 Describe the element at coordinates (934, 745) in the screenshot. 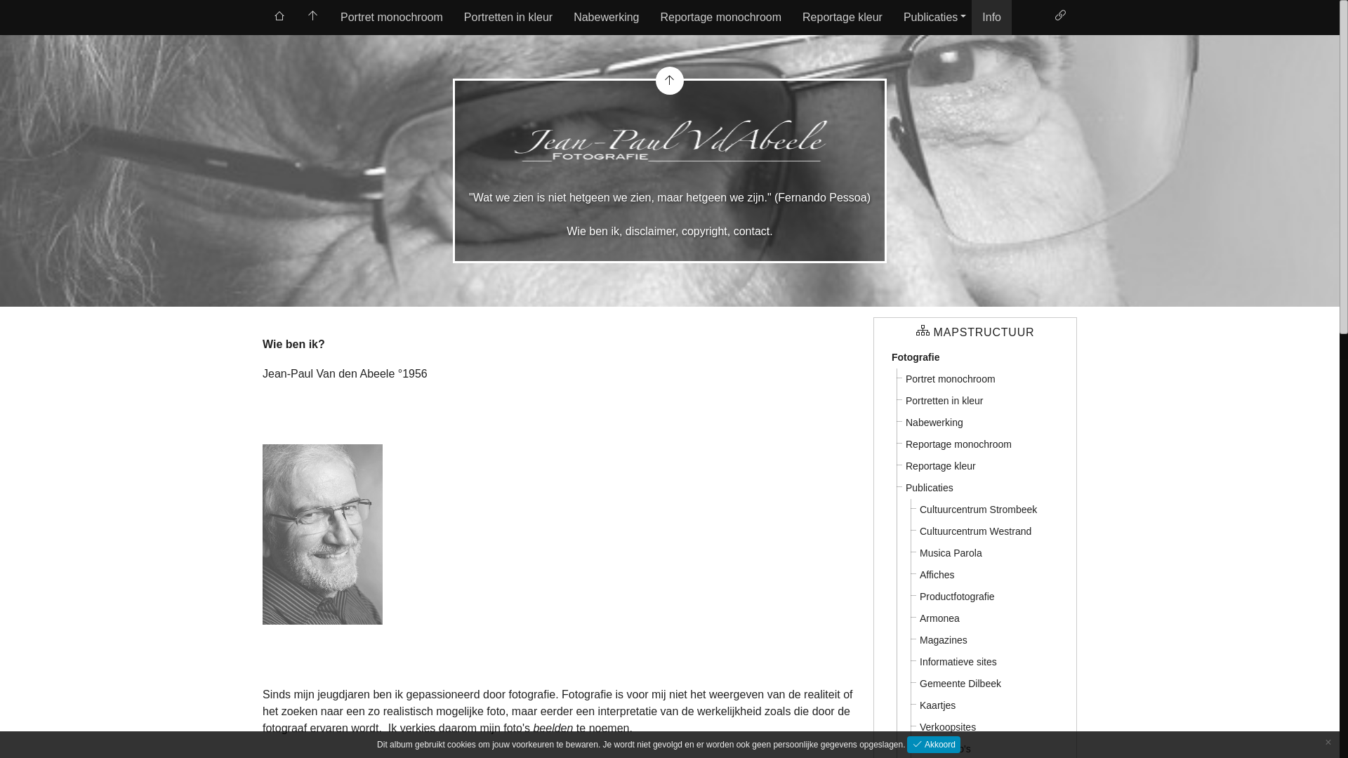

I see `Akkoord` at that location.